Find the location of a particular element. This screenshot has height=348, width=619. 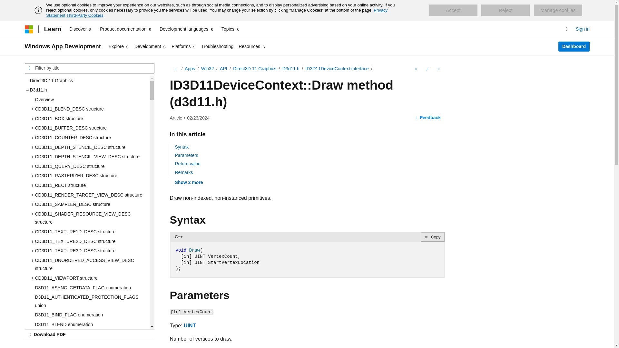

Explore is located at coordinates (119, 46).